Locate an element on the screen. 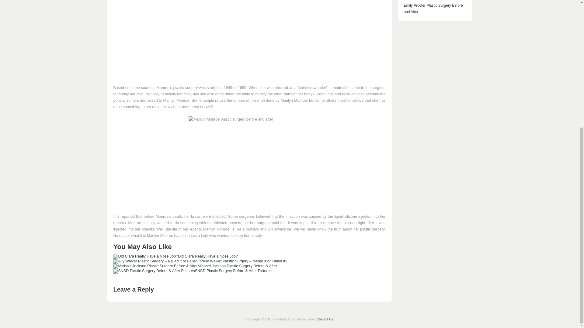  Contact Us is located at coordinates (325, 319).